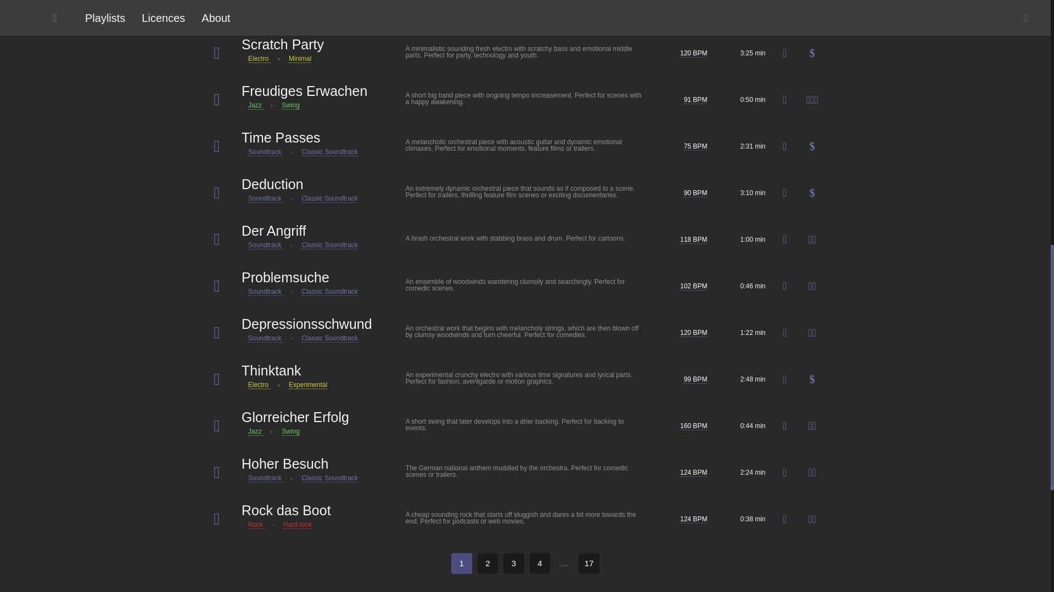  I want to click on Search for this tempo, so click(693, 7).